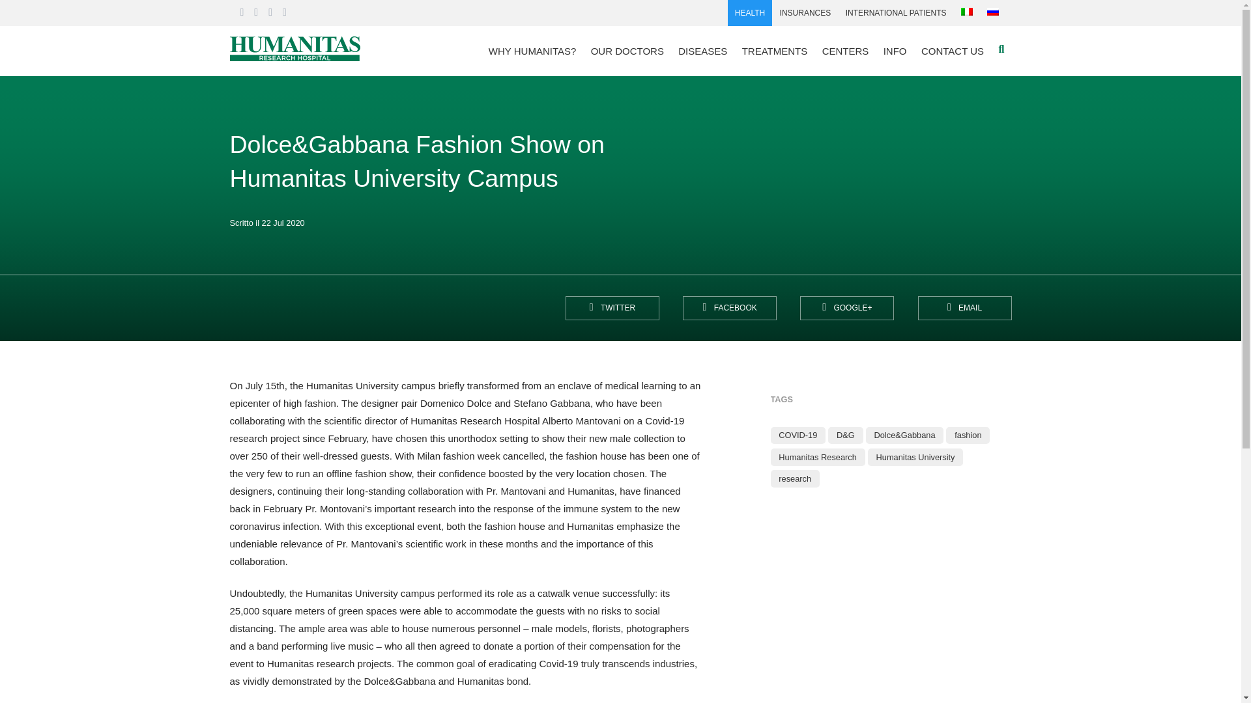 This screenshot has width=1251, height=703. I want to click on Italian, so click(967, 11).